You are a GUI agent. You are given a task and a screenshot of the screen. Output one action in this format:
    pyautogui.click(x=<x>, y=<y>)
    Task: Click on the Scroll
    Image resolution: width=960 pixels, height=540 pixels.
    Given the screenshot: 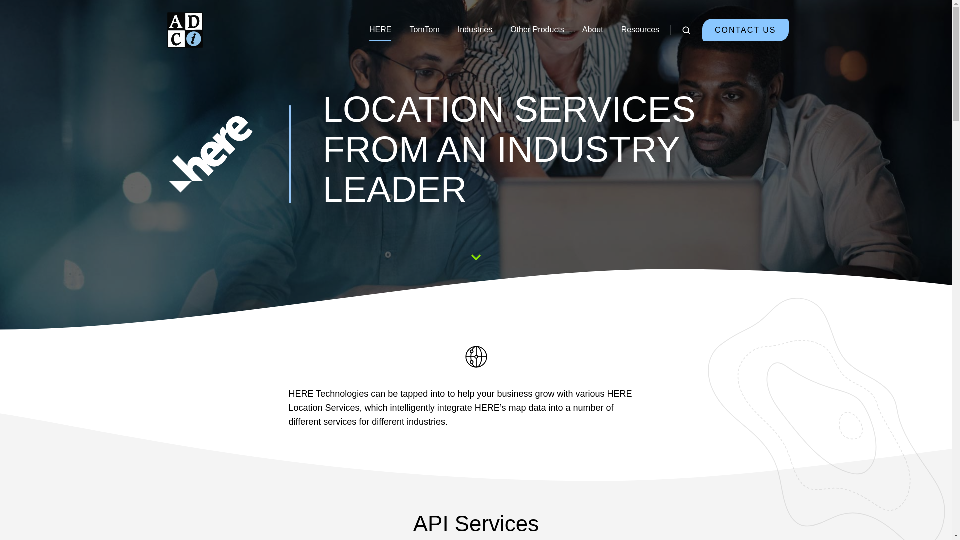 What is the action you would take?
    pyautogui.click(x=476, y=256)
    